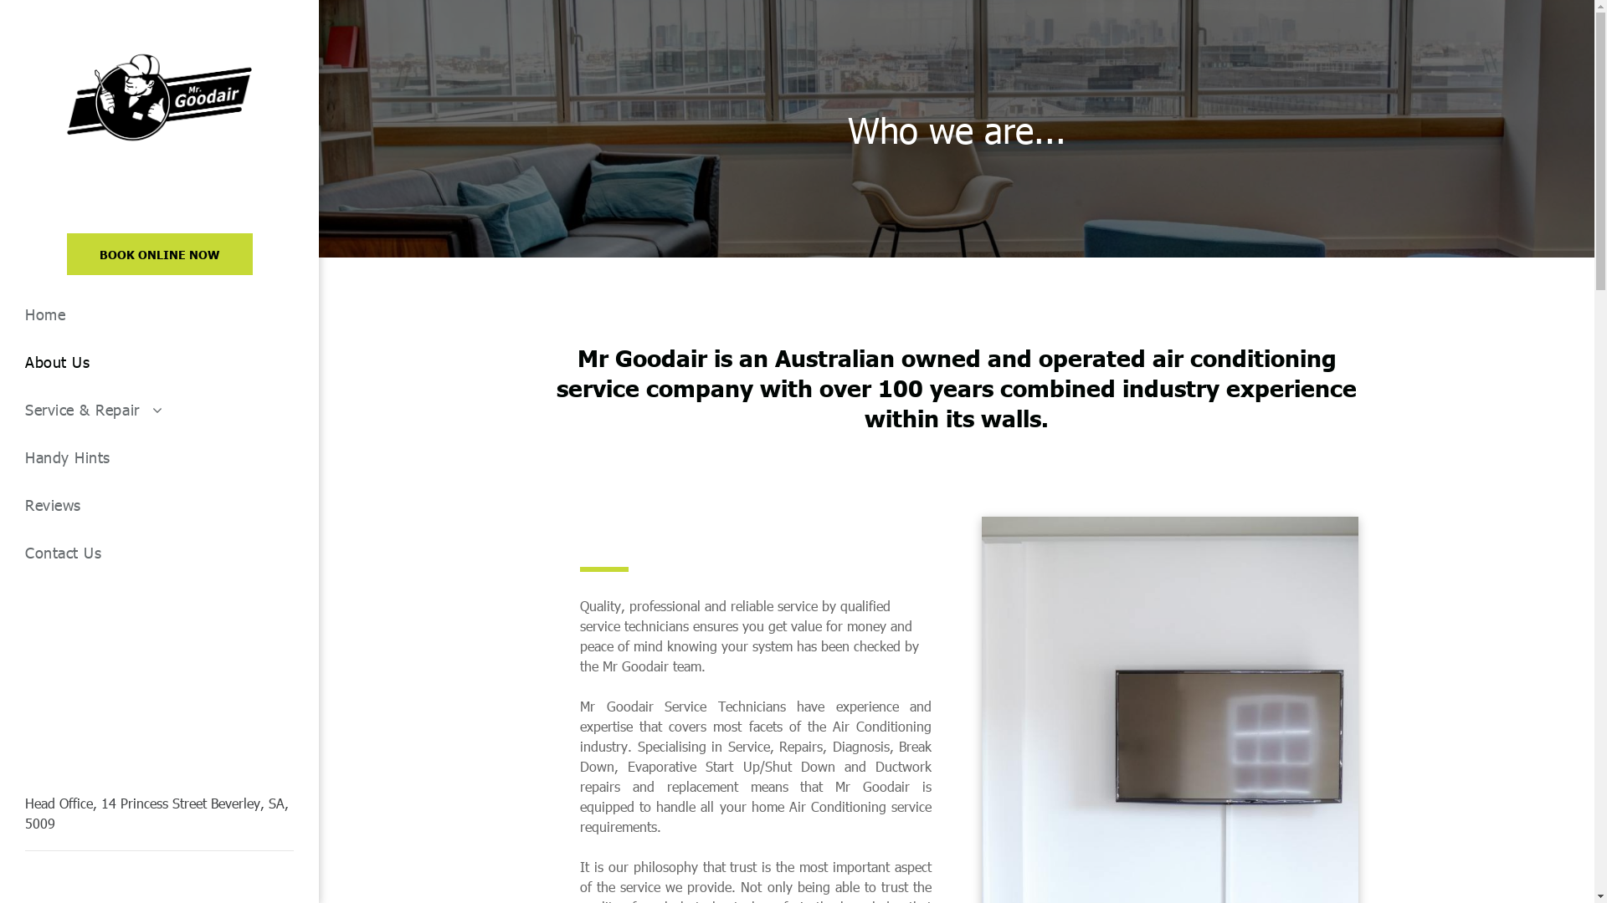 The width and height of the screenshot is (1607, 903). I want to click on Contact Us, so click(159, 552).